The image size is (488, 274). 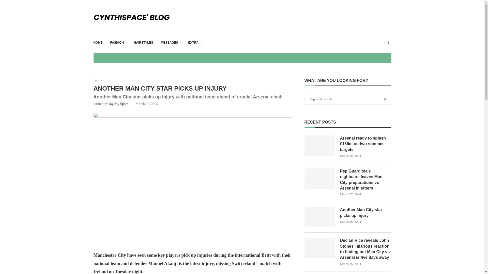 I want to click on FASHION, so click(x=118, y=43).